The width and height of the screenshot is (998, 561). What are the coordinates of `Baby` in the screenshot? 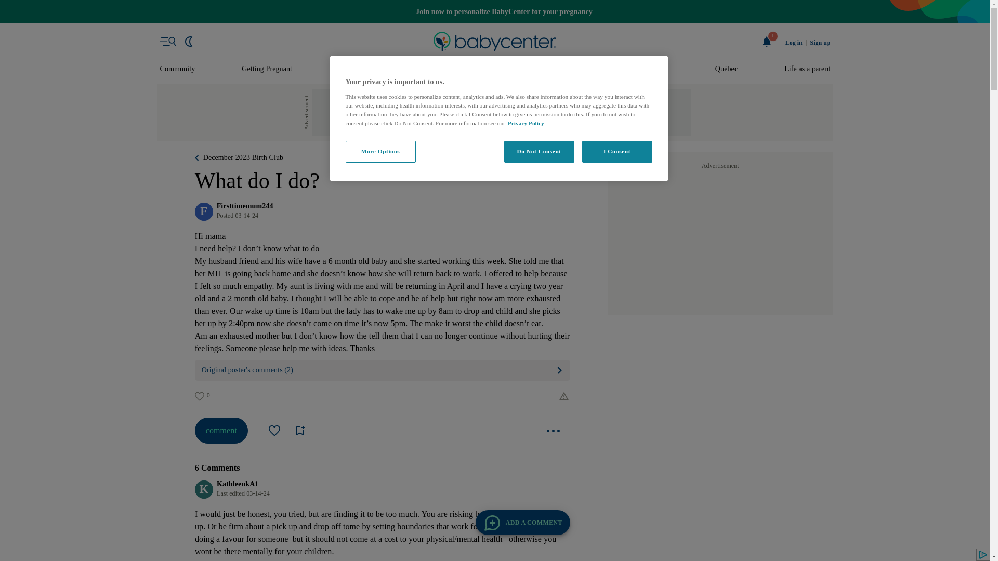 It's located at (509, 69).